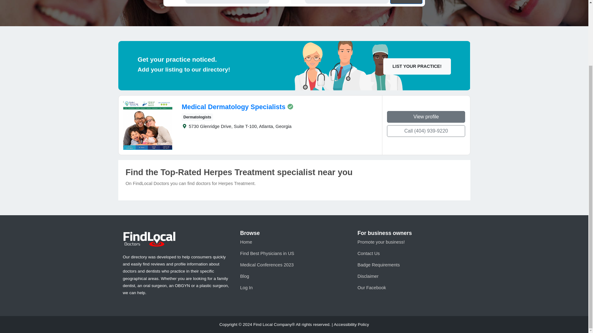 This screenshot has width=593, height=333. What do you see at coordinates (368, 276) in the screenshot?
I see `Disclaimer` at bounding box center [368, 276].